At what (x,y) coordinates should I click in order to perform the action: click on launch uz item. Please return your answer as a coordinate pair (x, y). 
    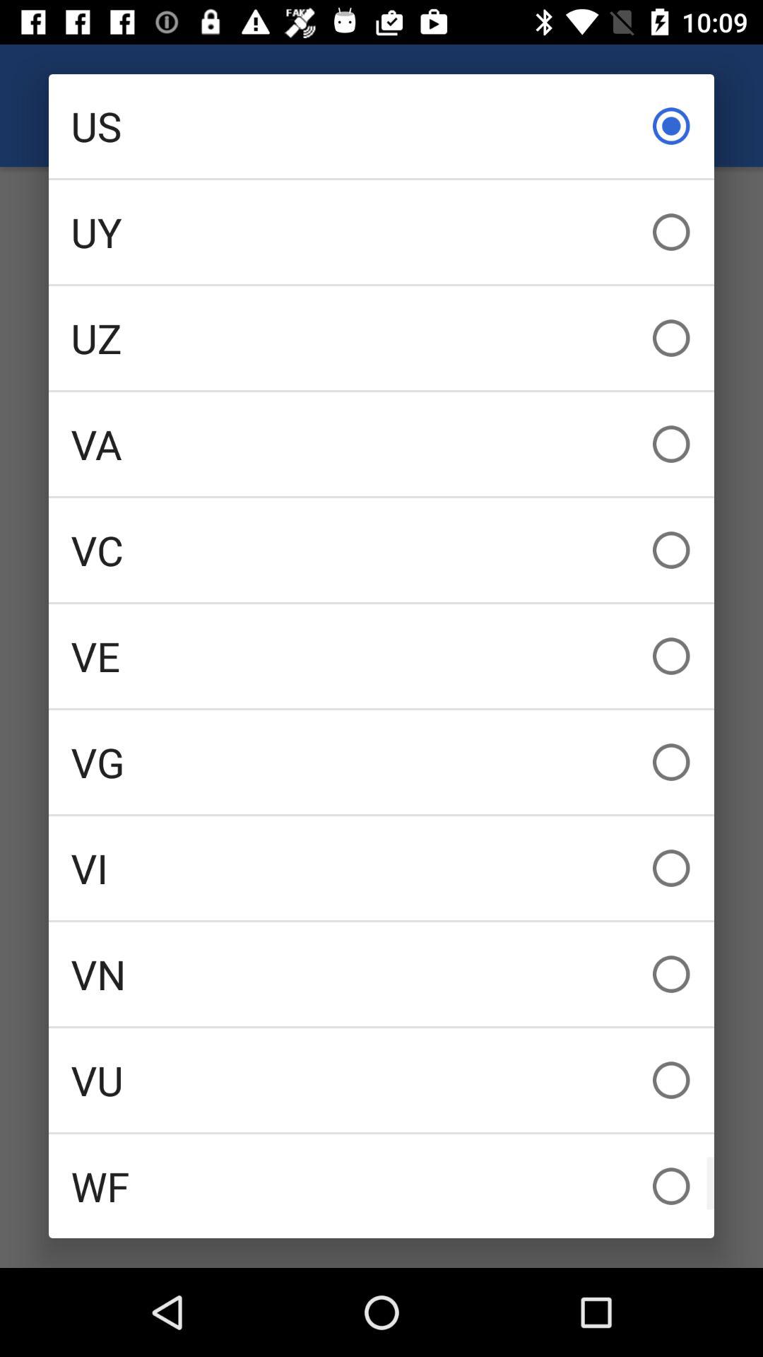
    Looking at the image, I should click on (381, 338).